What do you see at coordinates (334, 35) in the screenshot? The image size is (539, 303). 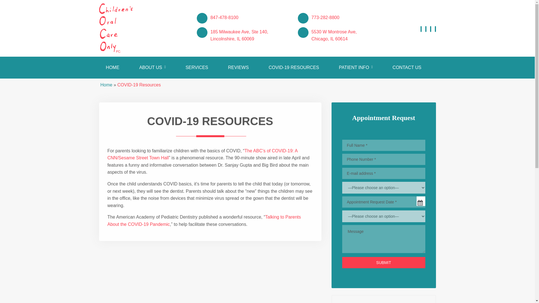 I see `847-478-8100` at bounding box center [334, 35].